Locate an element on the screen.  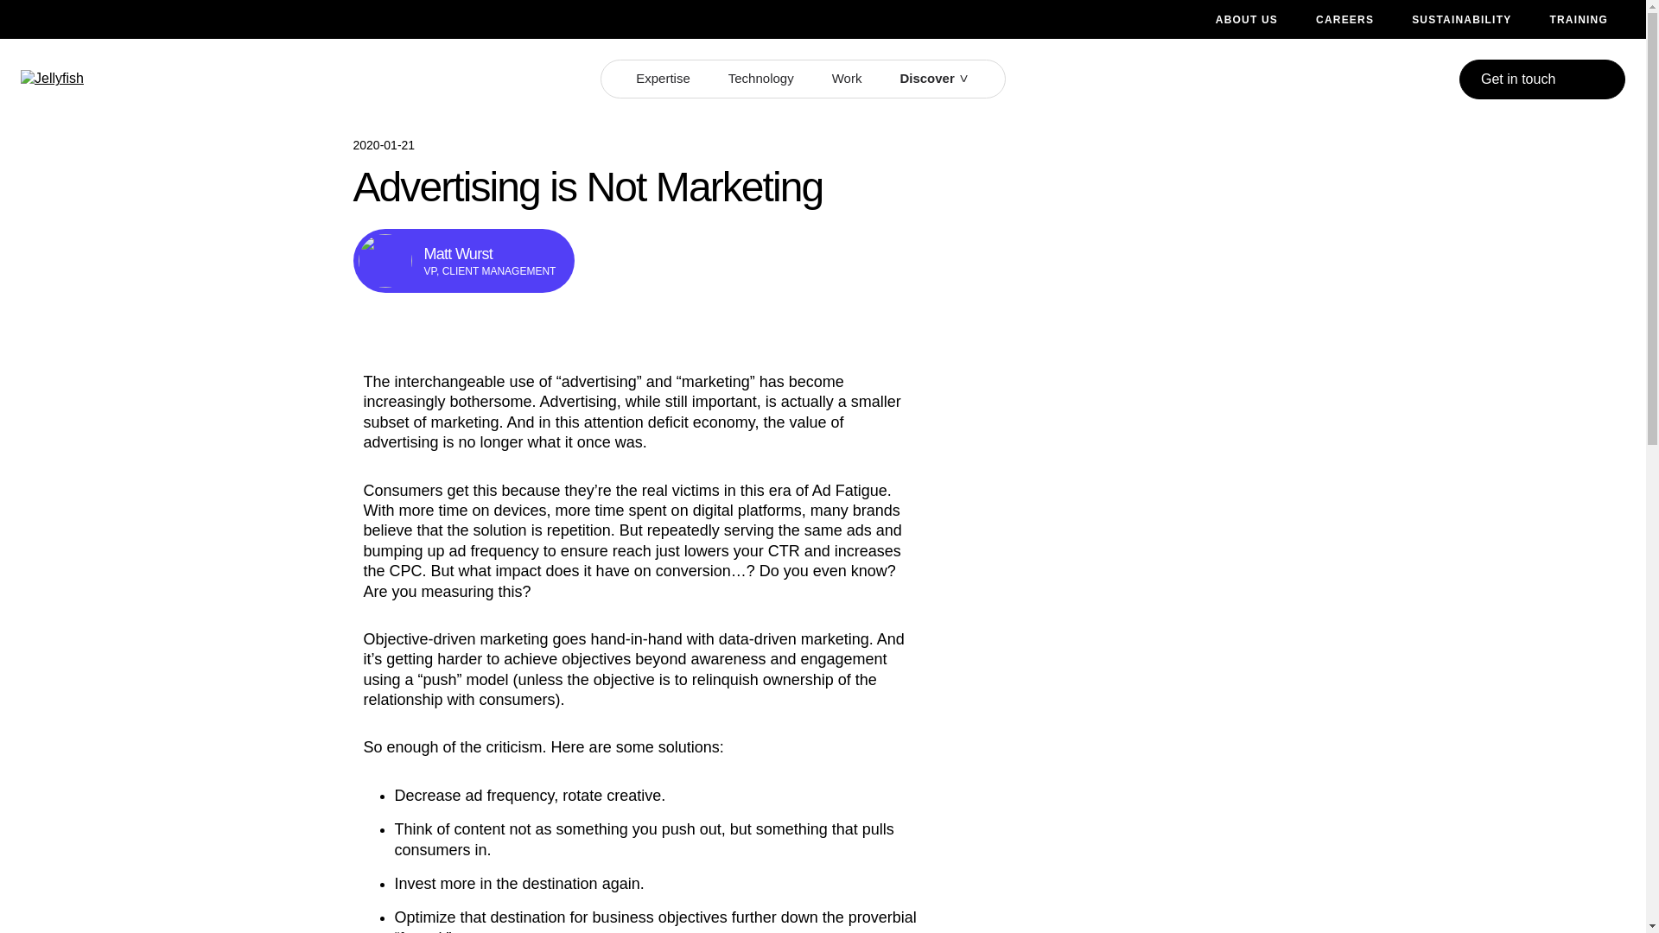
CAREERS is located at coordinates (1344, 21).